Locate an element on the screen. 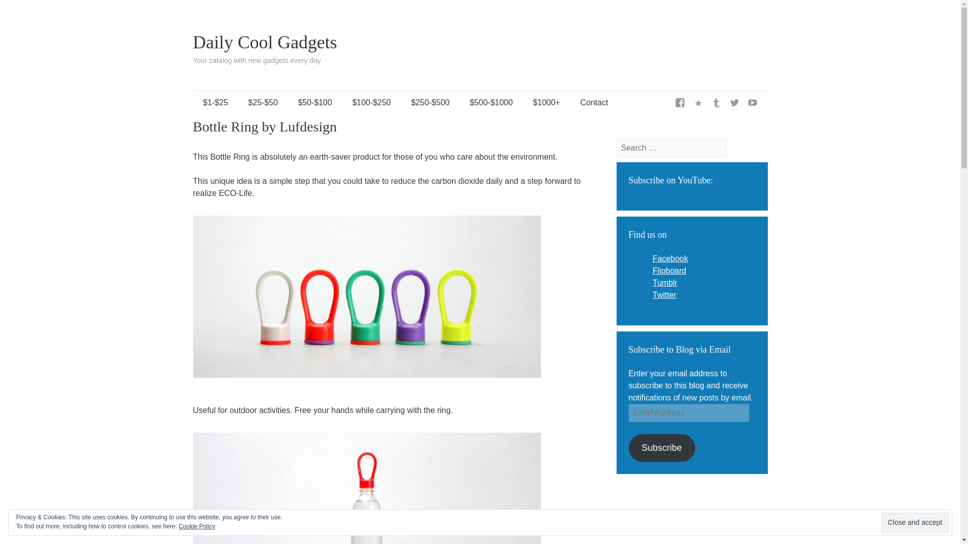 This screenshot has width=968, height=544. Bottle Ring by Lufdesign is located at coordinates (366, 300).